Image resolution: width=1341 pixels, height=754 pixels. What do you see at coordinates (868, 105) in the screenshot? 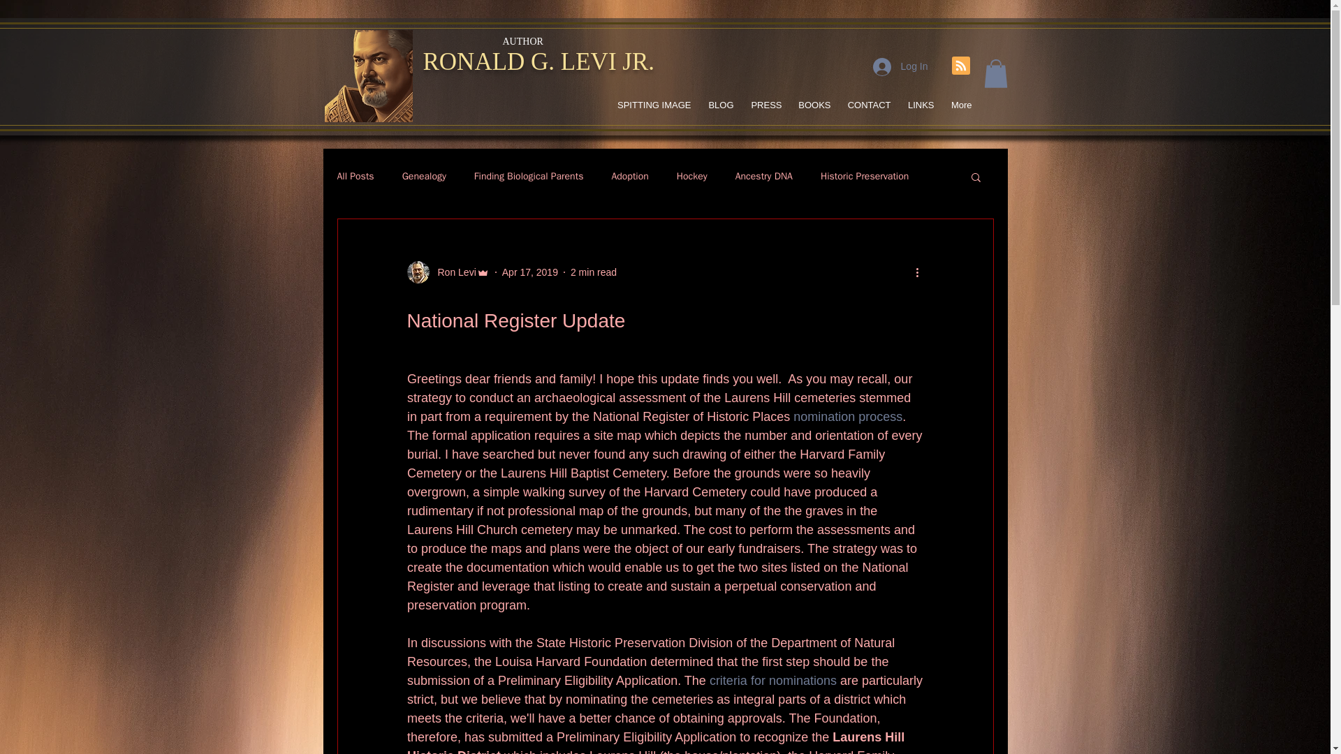
I see `CONTACT` at bounding box center [868, 105].